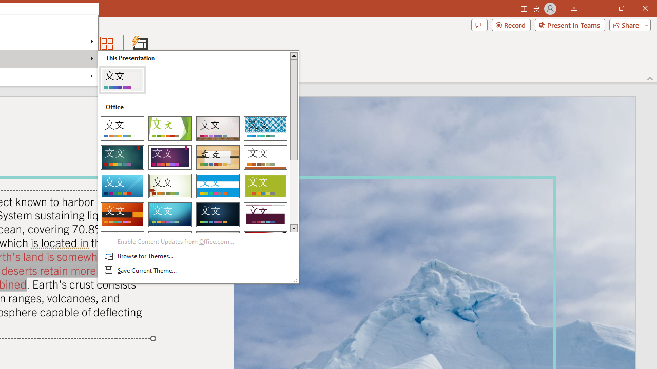 Image resolution: width=657 pixels, height=369 pixels. I want to click on Text Outline, so click(91, 76).